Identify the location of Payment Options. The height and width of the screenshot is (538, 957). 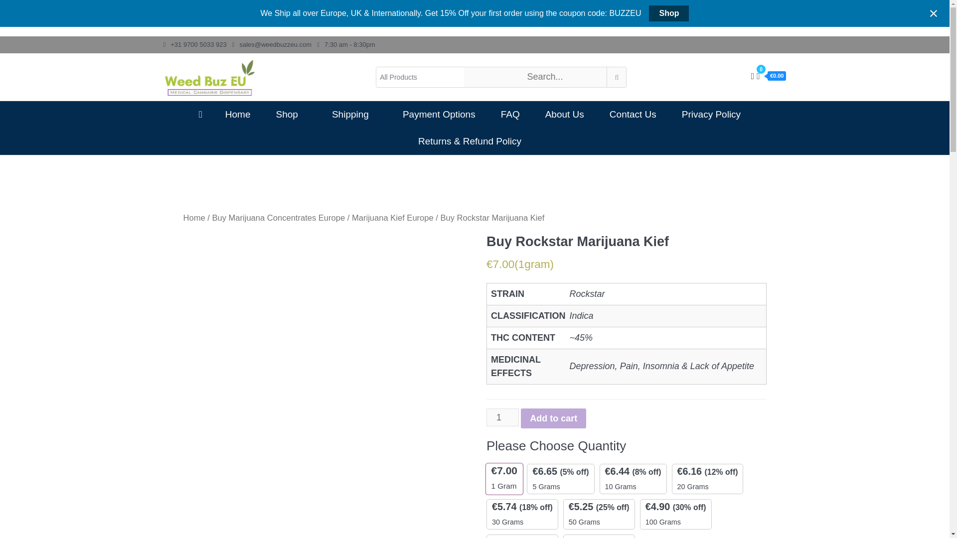
(439, 115).